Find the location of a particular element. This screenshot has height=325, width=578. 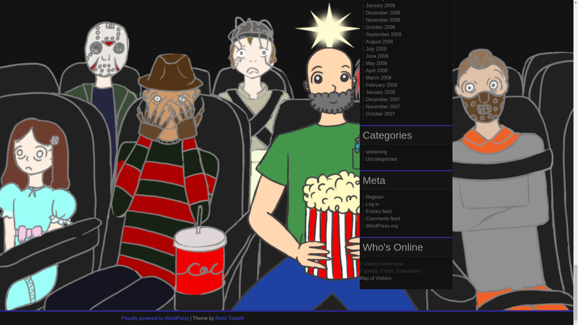

A Semantic Personal Publishing Platform is located at coordinates (155, 318).